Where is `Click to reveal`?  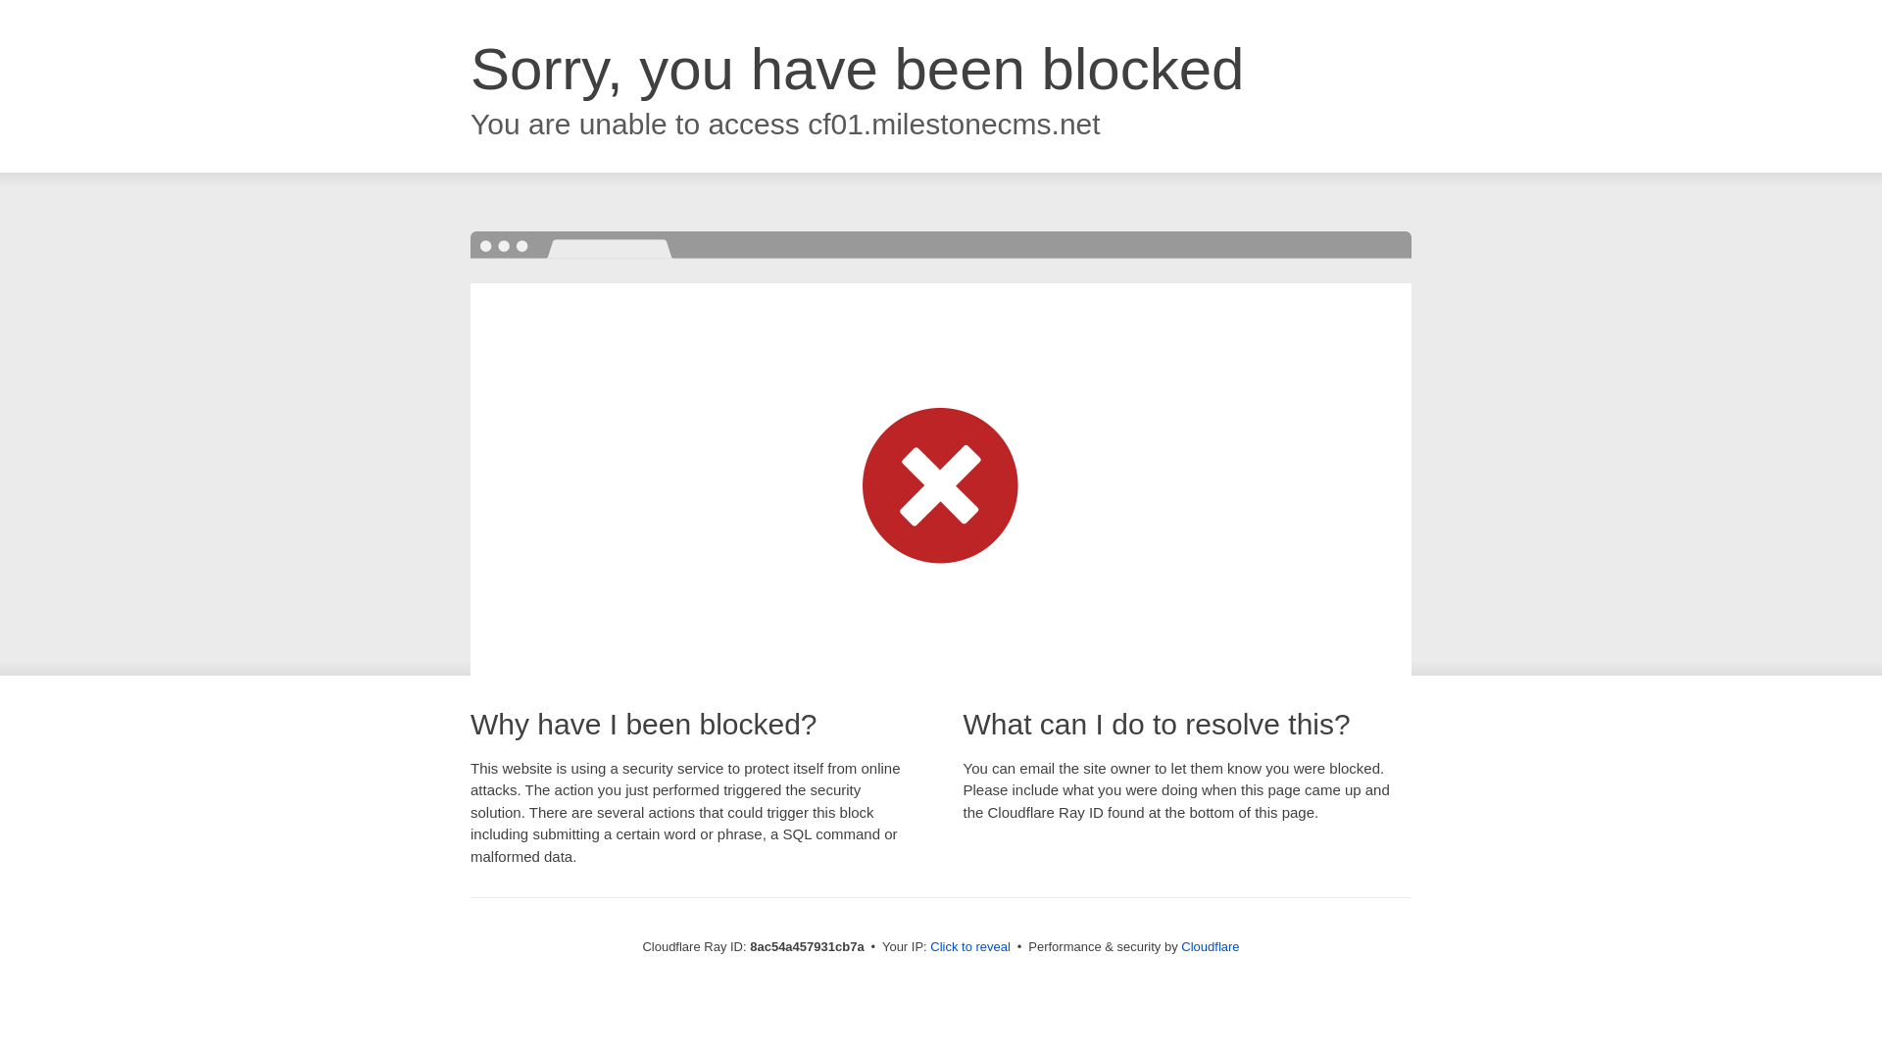 Click to reveal is located at coordinates (970, 947).